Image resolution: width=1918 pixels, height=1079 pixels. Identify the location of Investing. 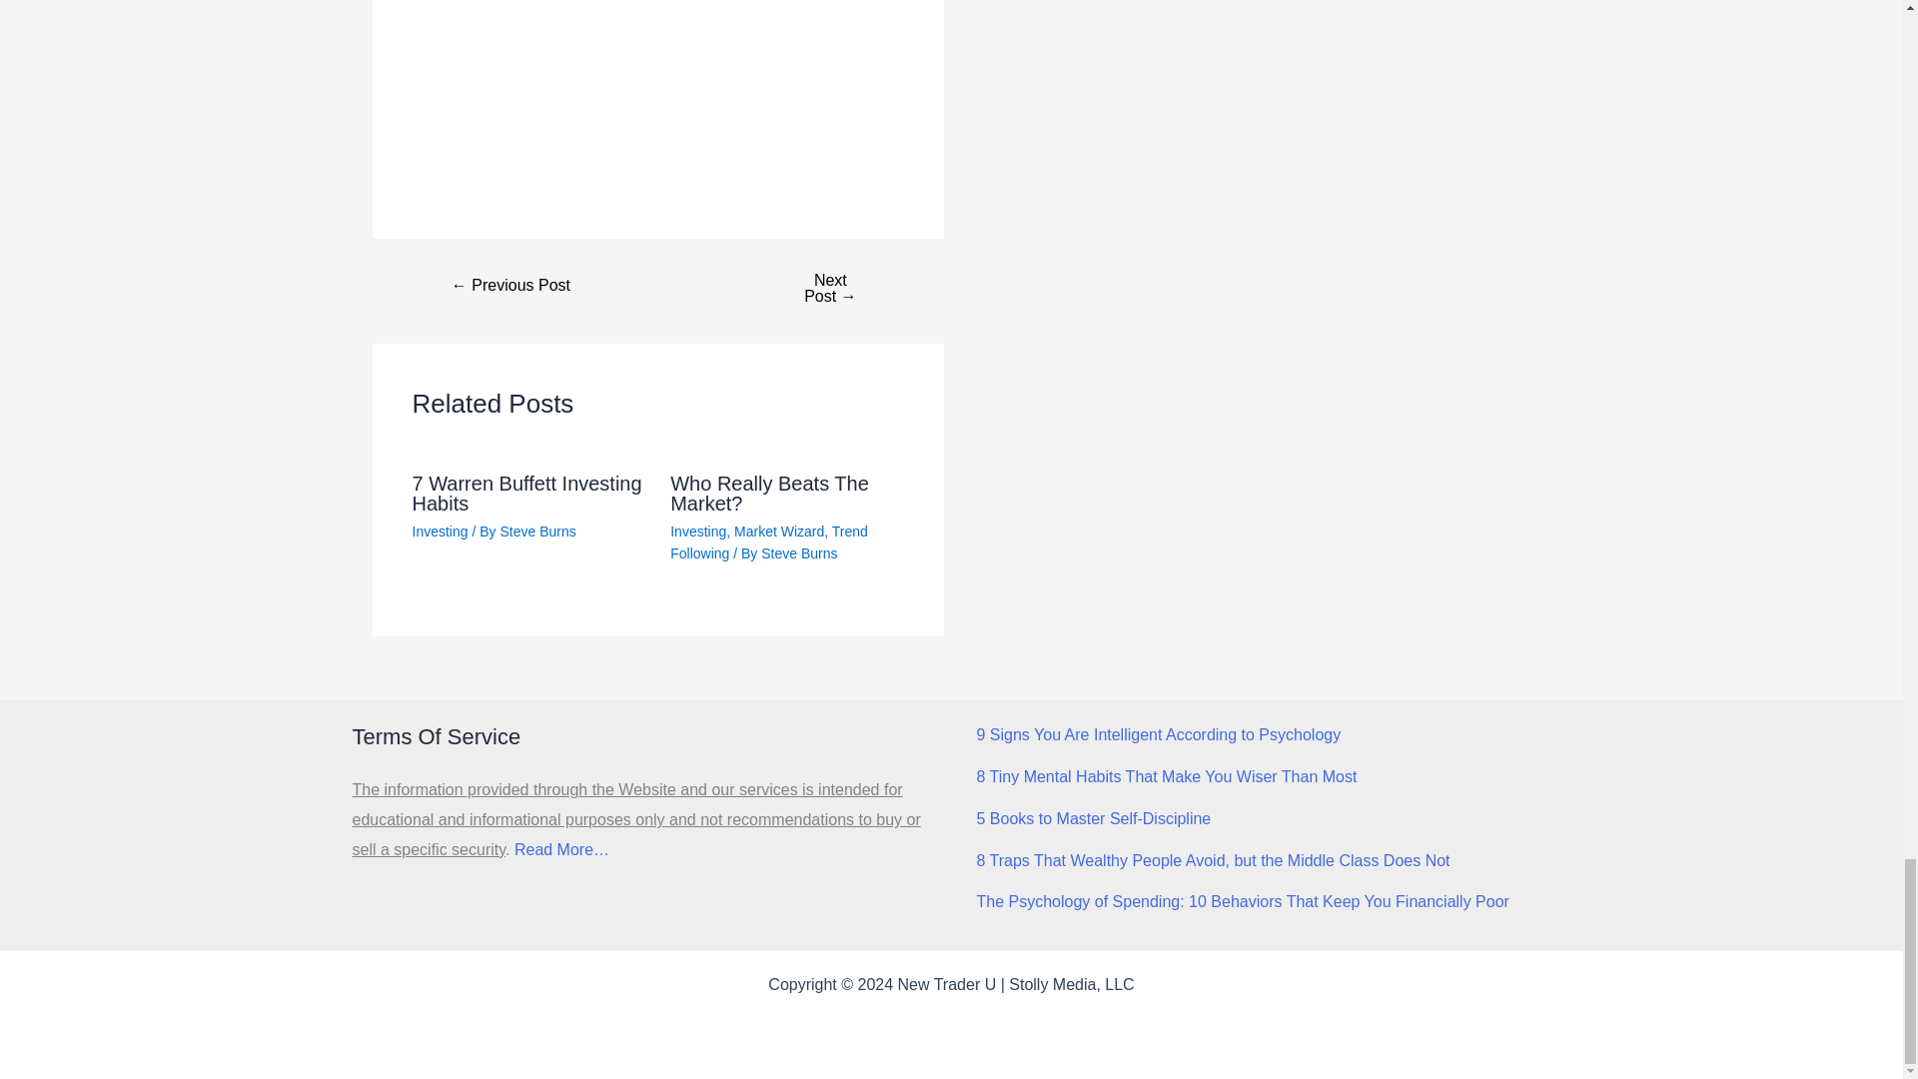
(440, 532).